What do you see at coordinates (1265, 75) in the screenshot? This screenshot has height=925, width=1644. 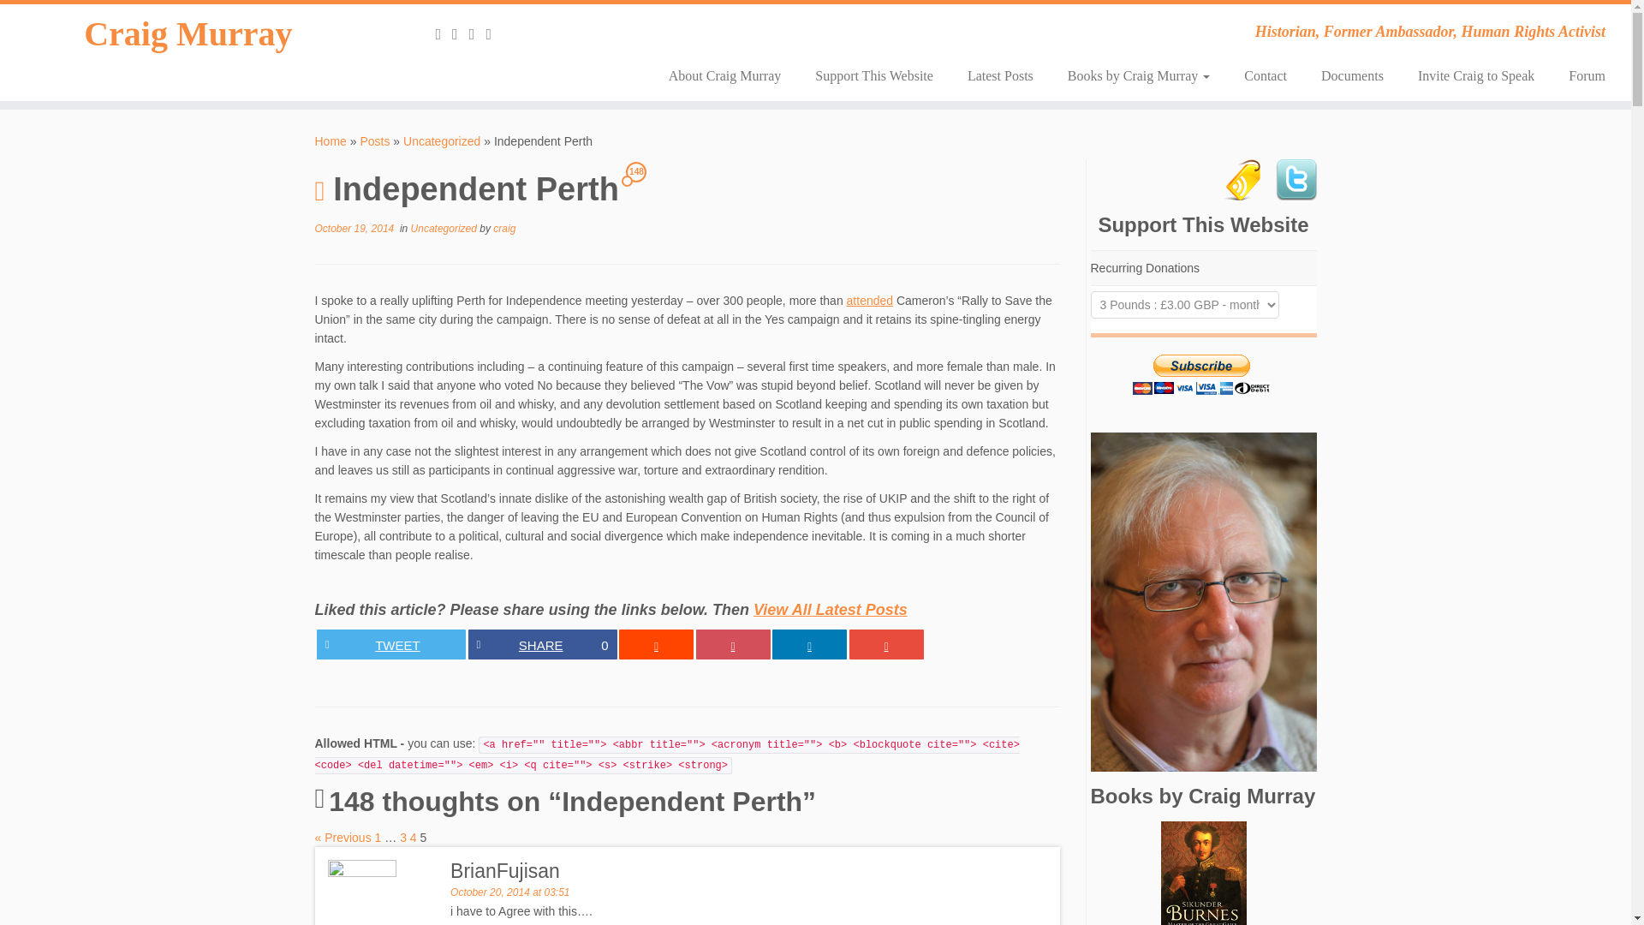 I see `Tweet on Twitter` at bounding box center [1265, 75].